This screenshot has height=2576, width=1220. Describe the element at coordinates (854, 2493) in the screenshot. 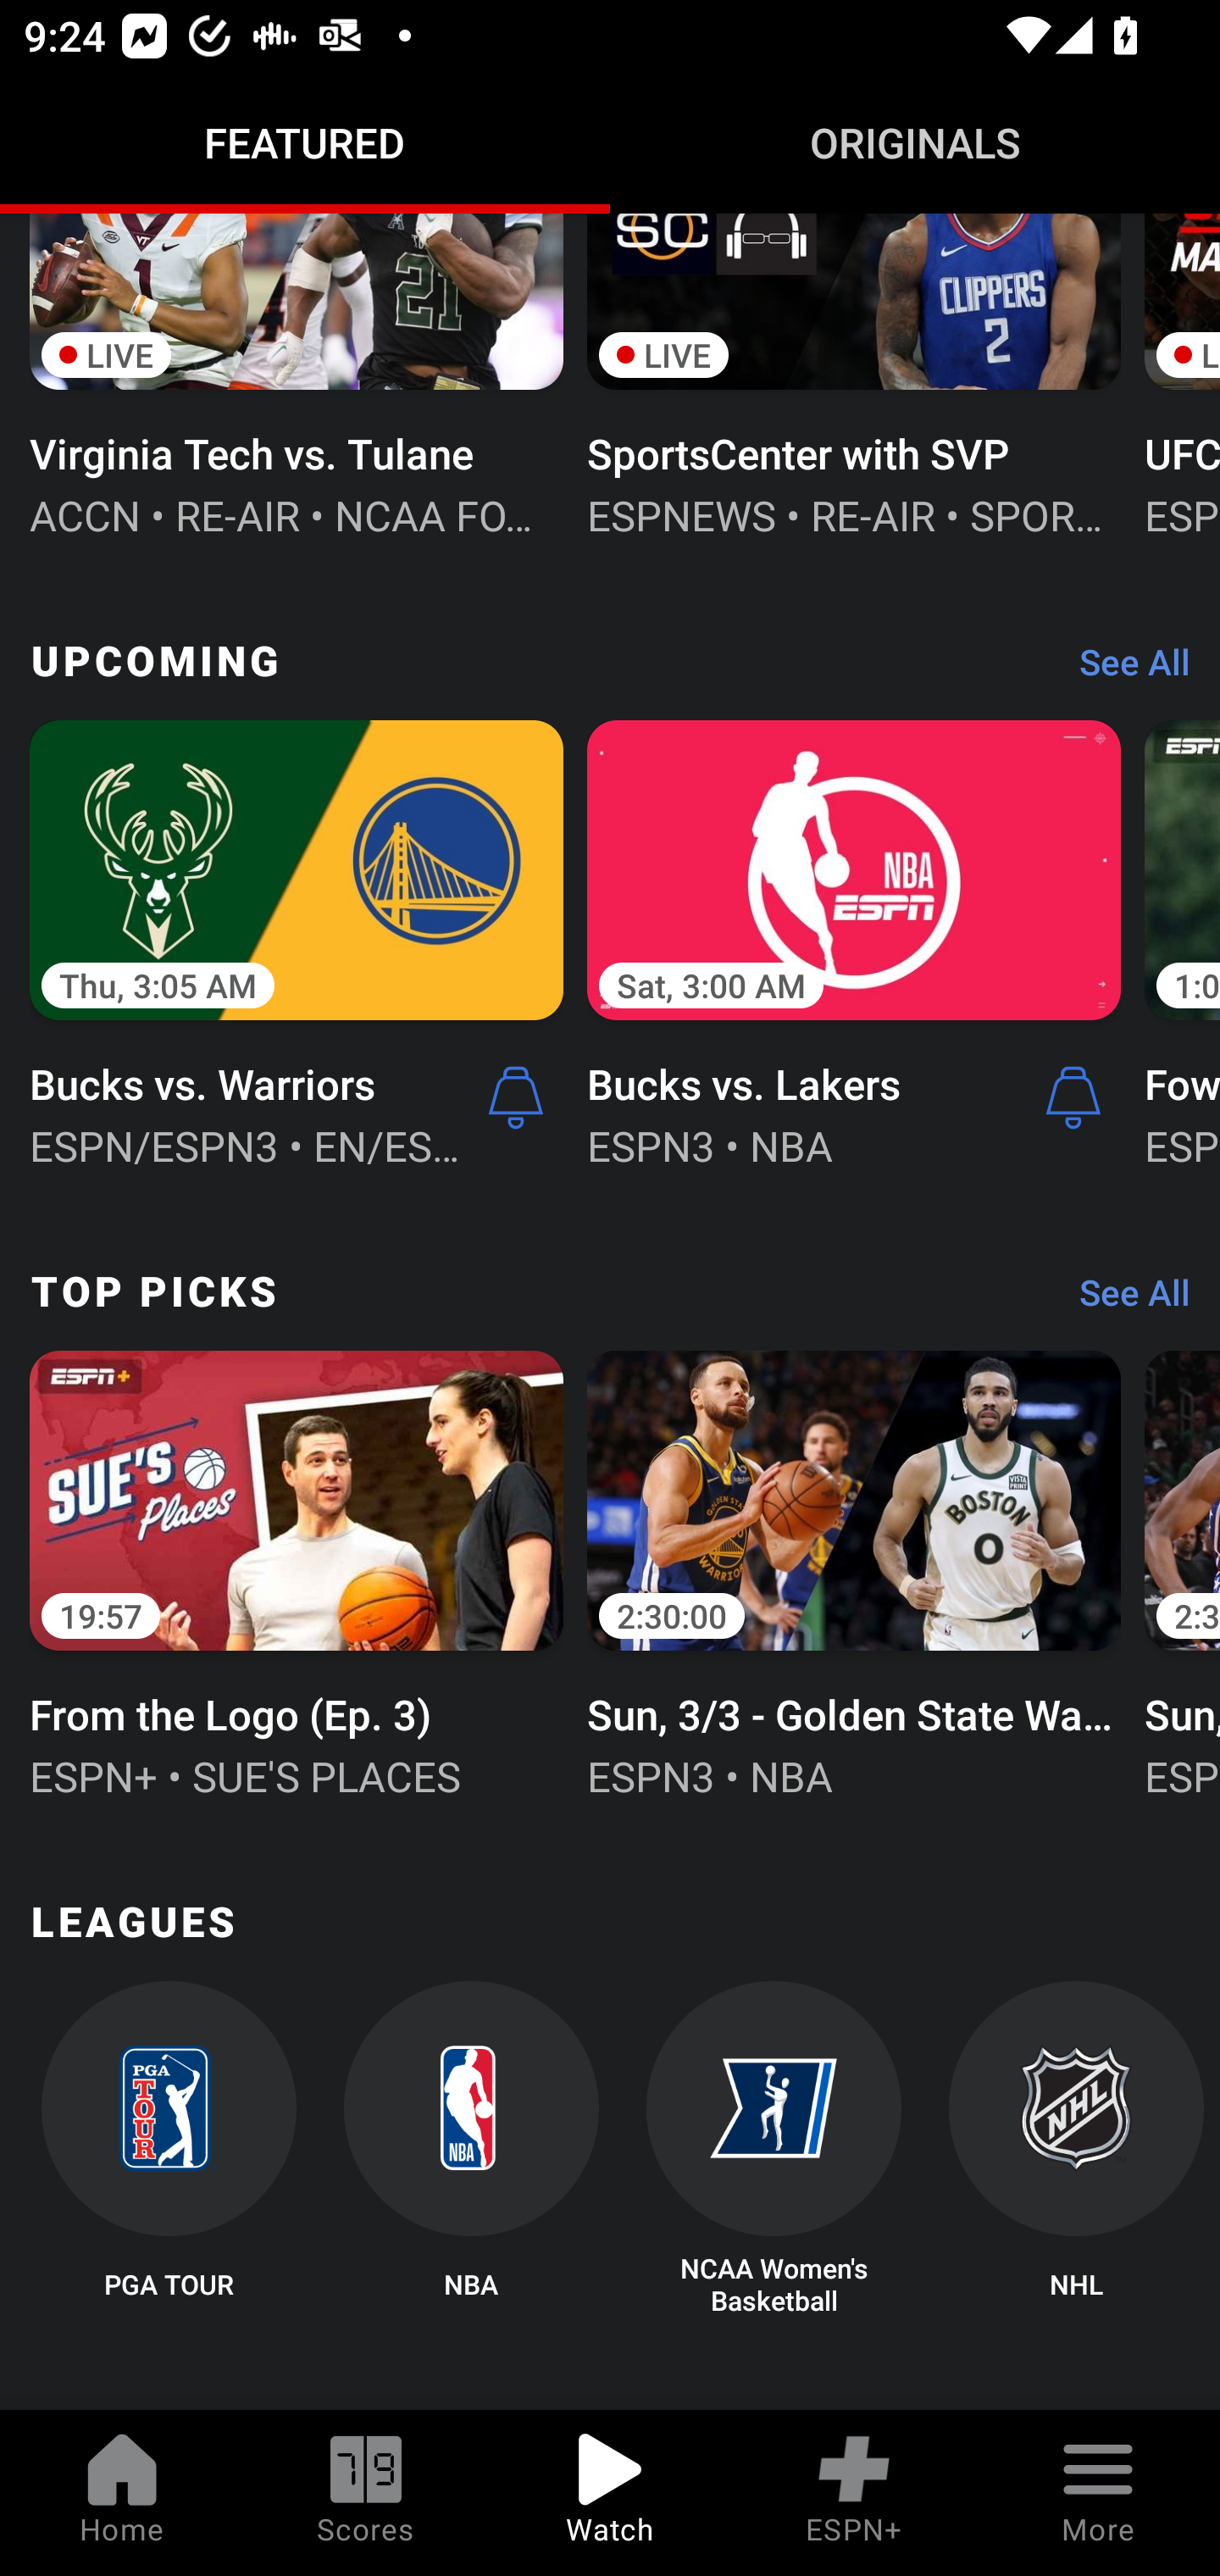

I see `ESPN+` at that location.